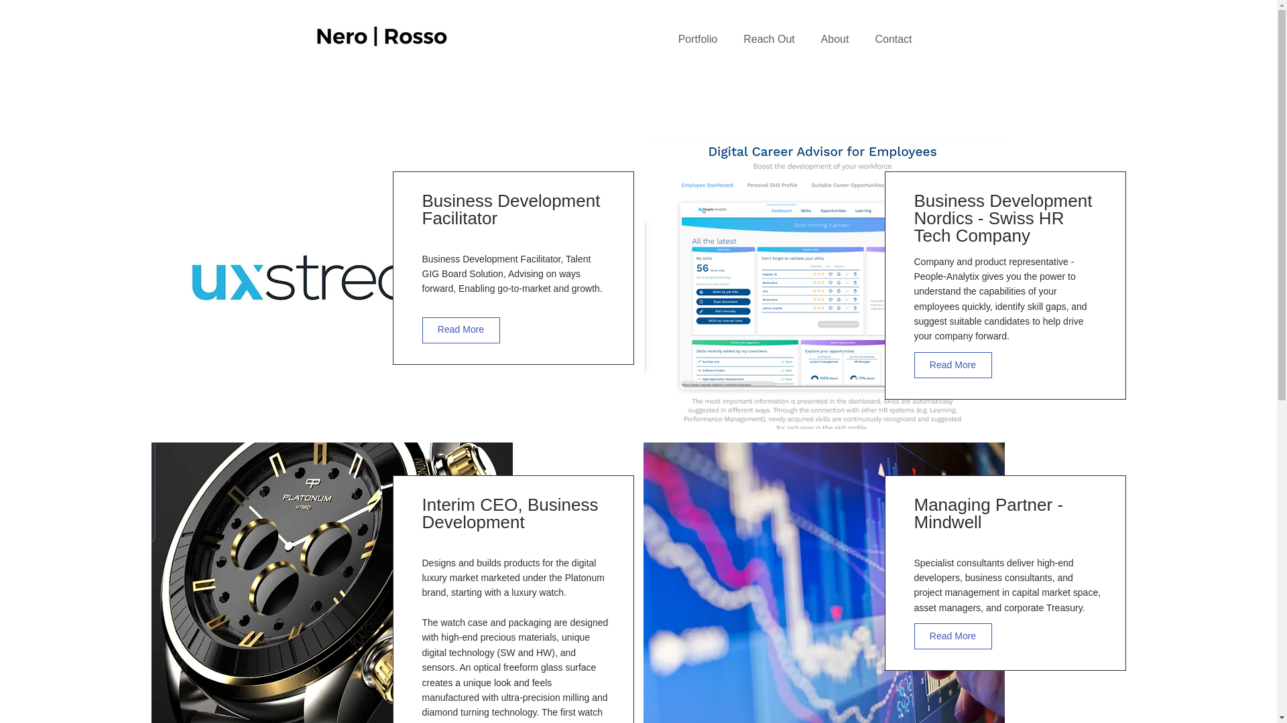  I want to click on Read More, so click(953, 364).